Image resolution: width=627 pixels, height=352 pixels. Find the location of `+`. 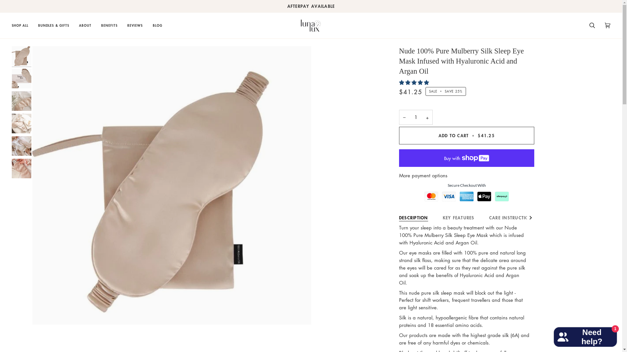

+ is located at coordinates (427, 117).